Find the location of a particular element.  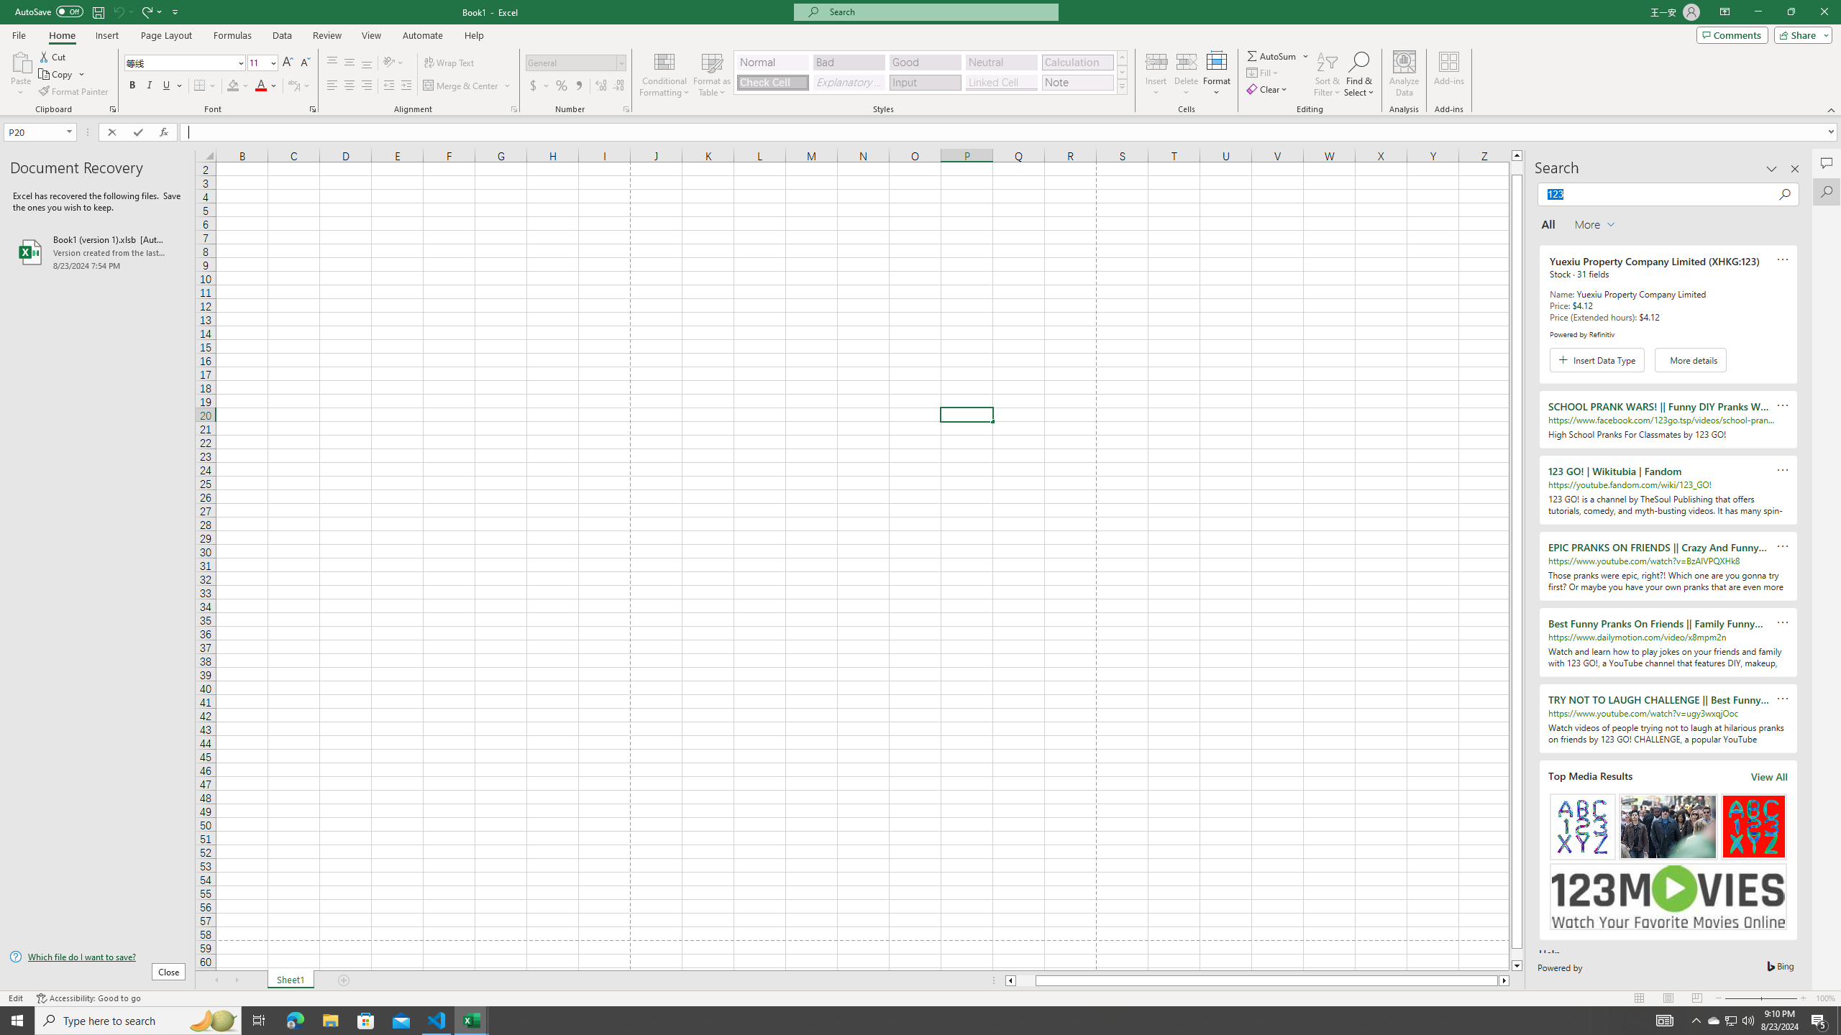

Format Cell Alignment is located at coordinates (513, 109).